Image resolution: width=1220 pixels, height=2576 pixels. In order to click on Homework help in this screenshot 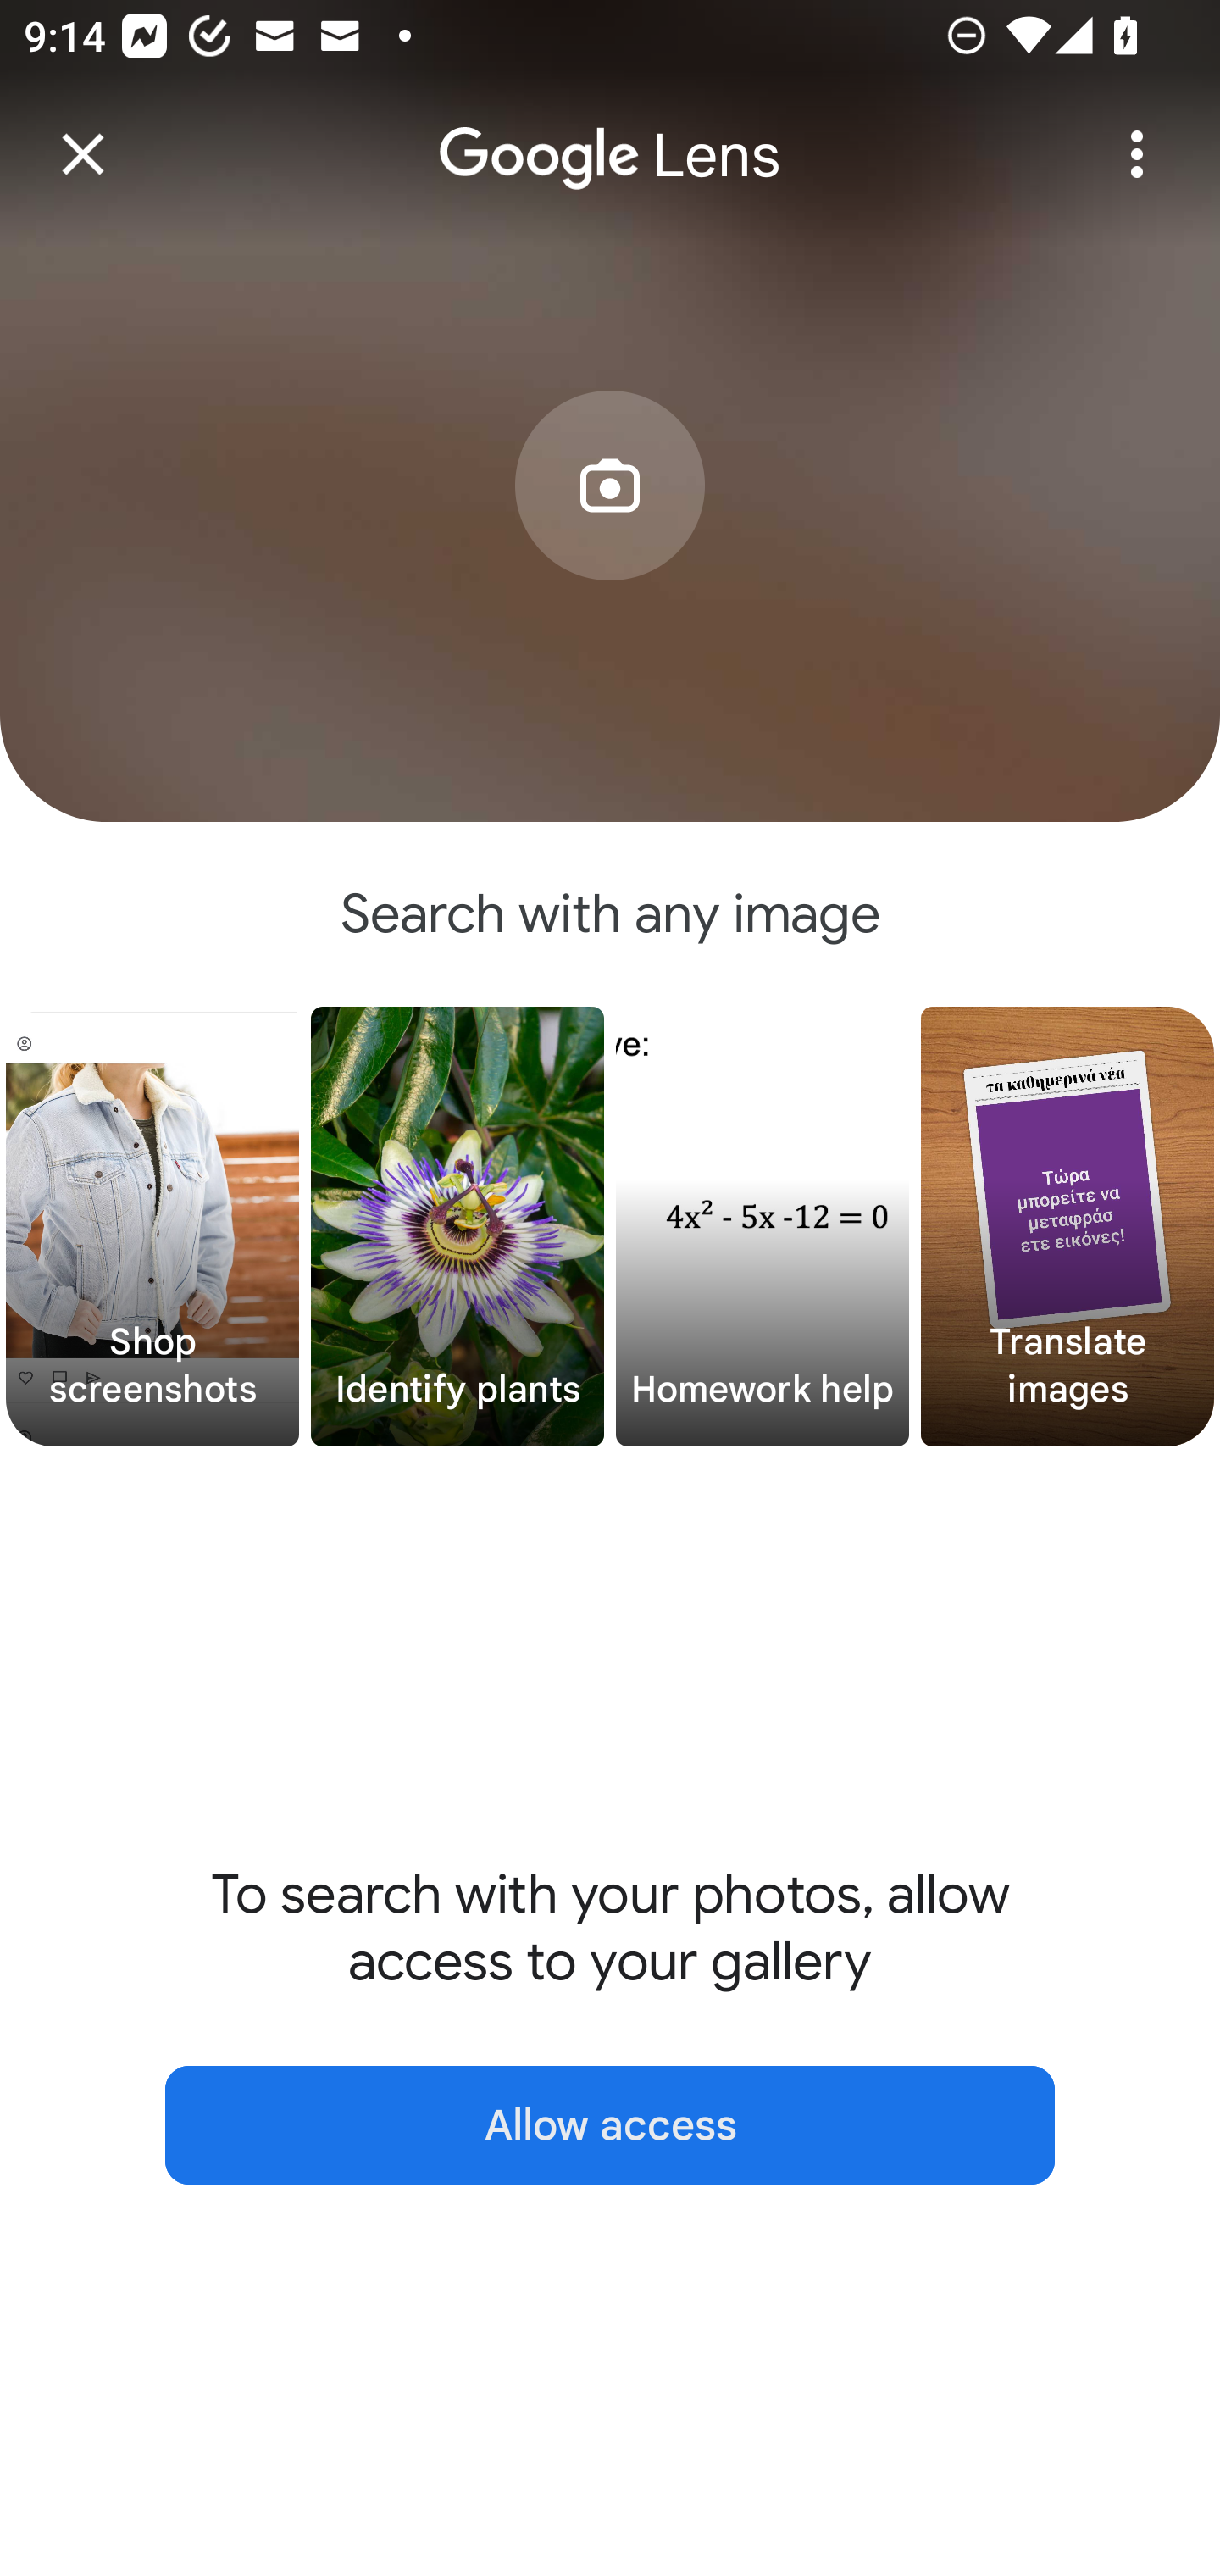, I will do `click(762, 1227)`.